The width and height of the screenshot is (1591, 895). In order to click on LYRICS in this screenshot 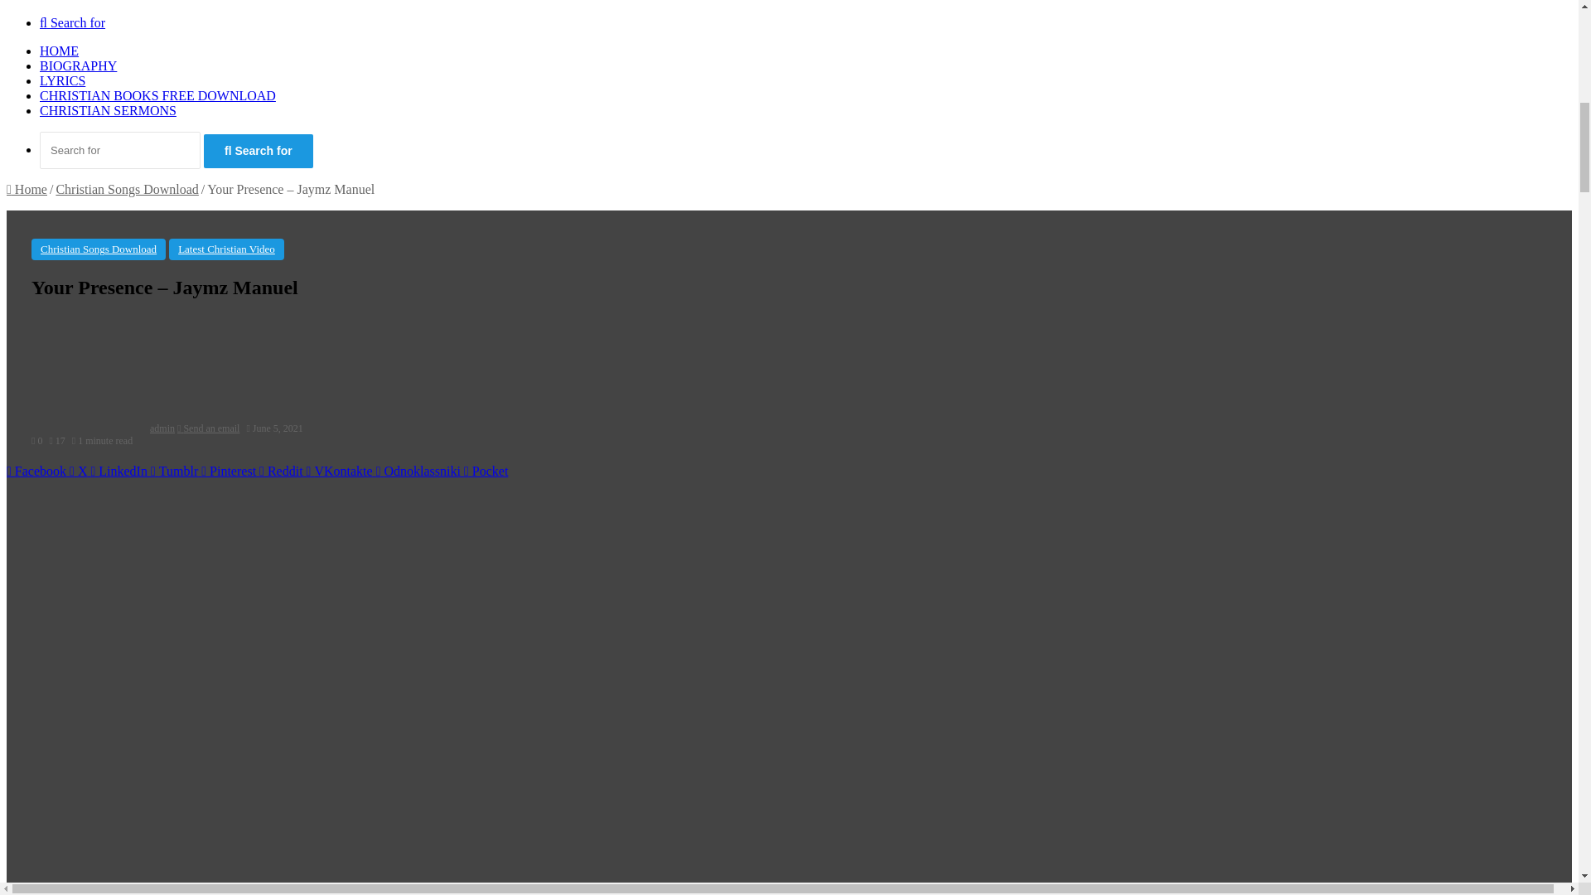, I will do `click(63, 80)`.